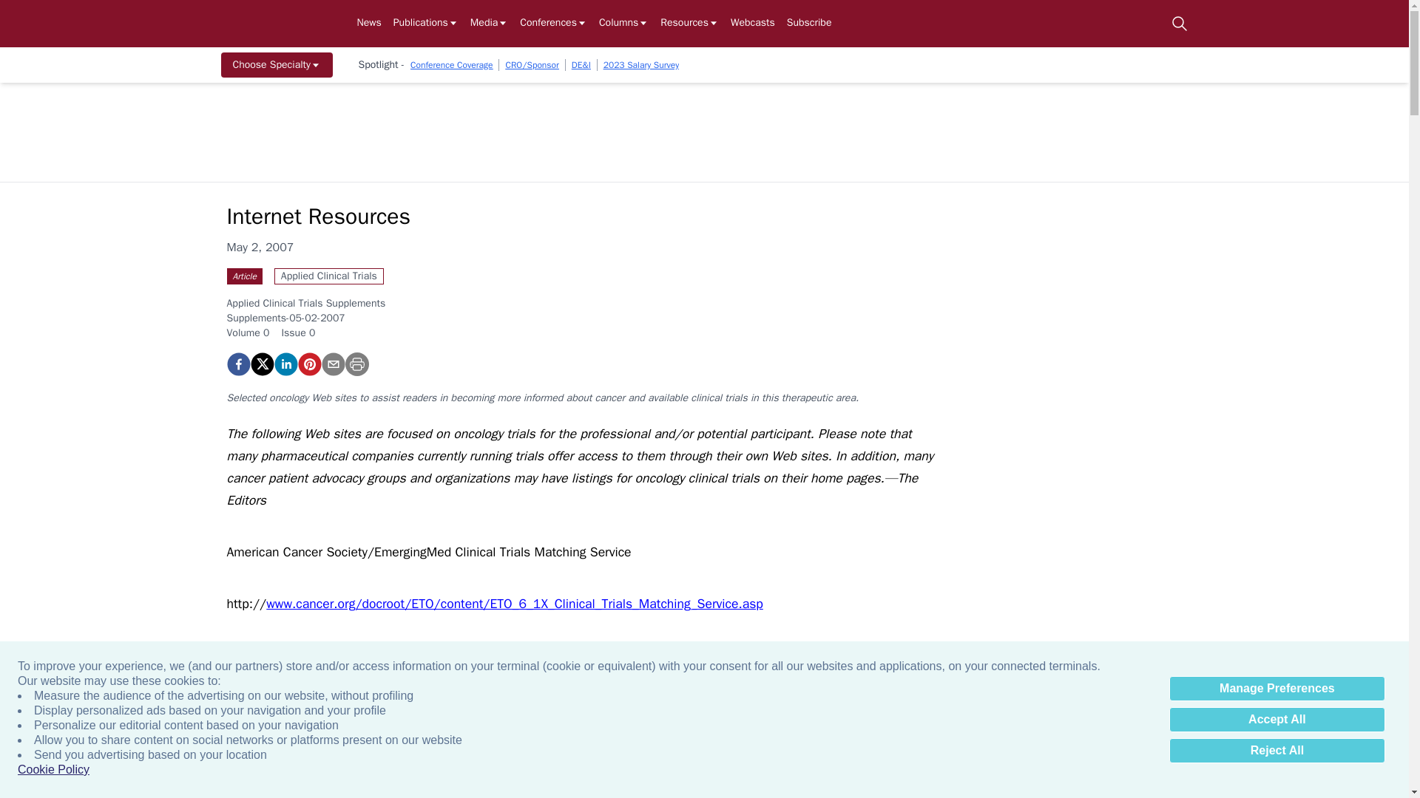  Describe the element at coordinates (276, 65) in the screenshot. I see `Choose Specialty` at that location.